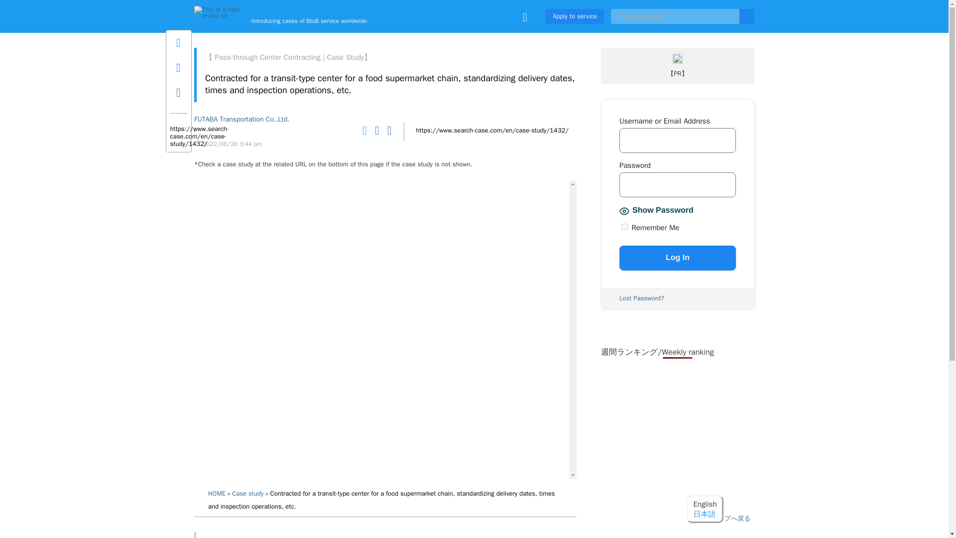  I want to click on Log In, so click(678, 258).